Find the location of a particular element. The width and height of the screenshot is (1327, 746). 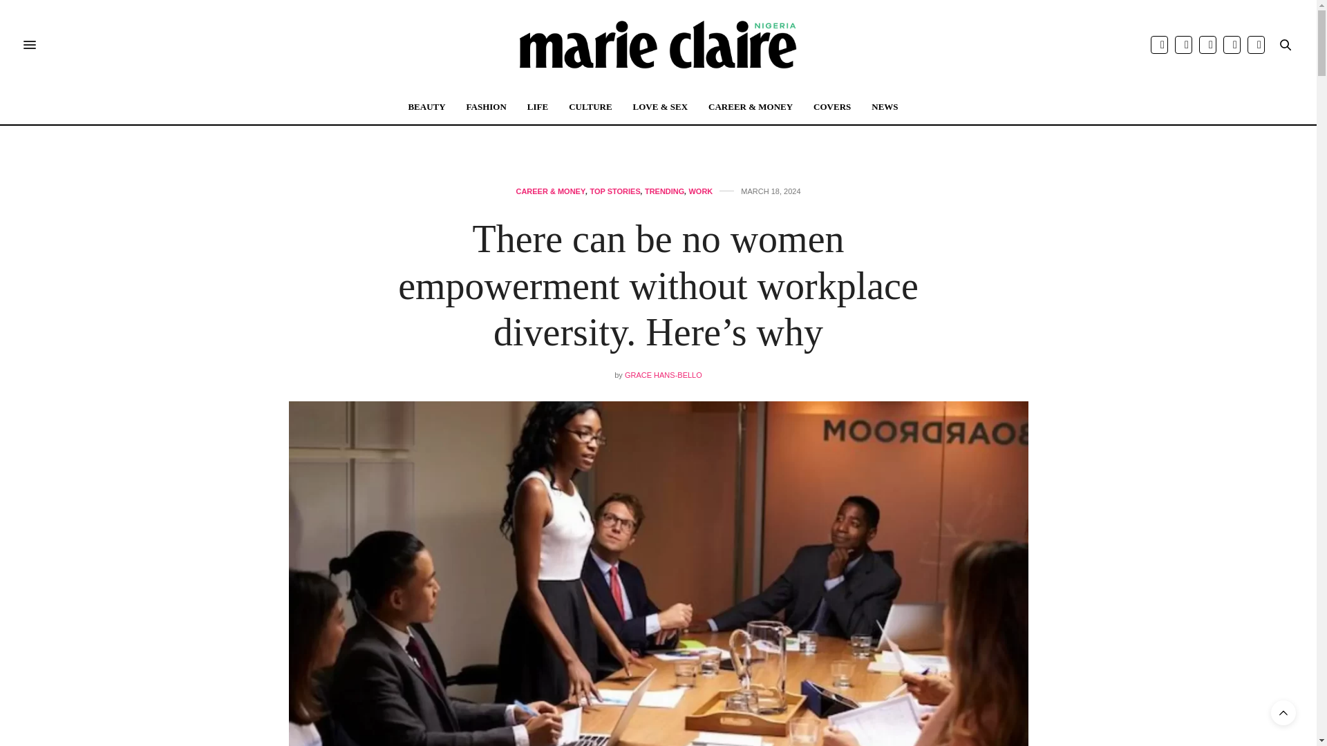

TRENDING is located at coordinates (665, 191).